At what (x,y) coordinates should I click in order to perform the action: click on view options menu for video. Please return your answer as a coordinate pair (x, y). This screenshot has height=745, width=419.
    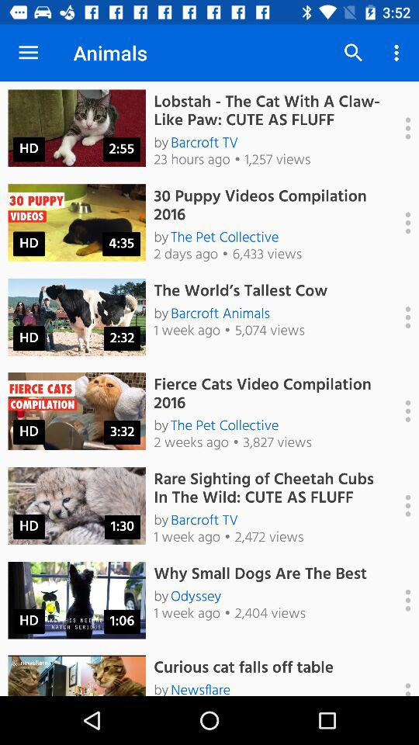
    Looking at the image, I should click on (400, 675).